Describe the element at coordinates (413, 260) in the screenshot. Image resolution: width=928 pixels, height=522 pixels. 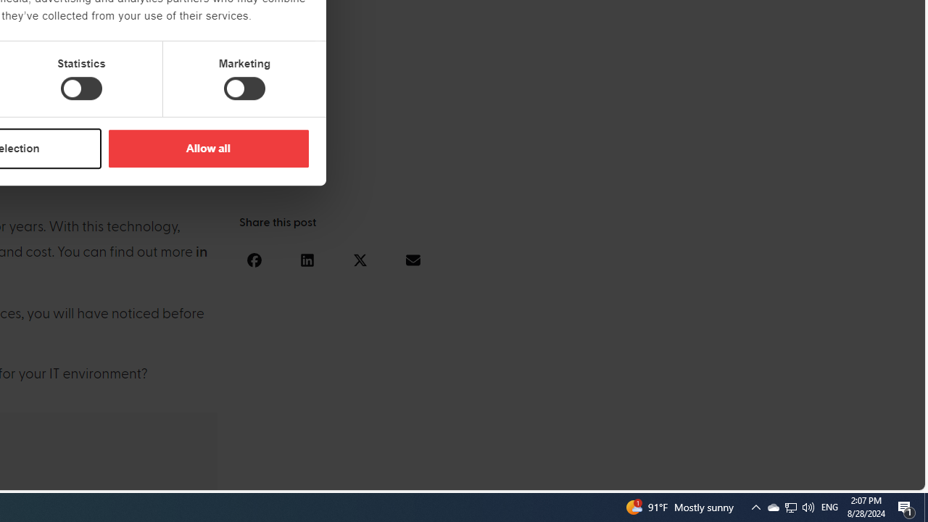
I see `Share on email` at that location.